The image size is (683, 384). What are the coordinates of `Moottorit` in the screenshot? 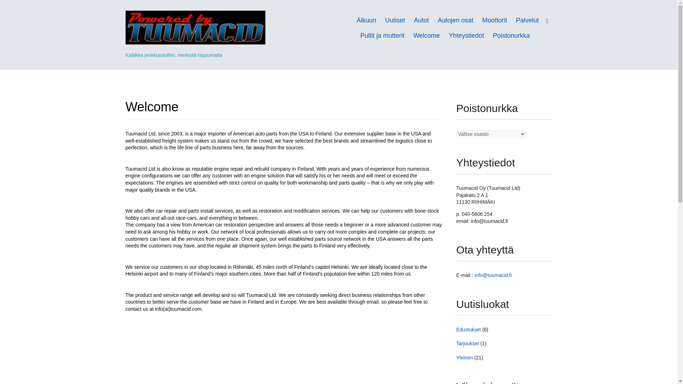 It's located at (494, 21).